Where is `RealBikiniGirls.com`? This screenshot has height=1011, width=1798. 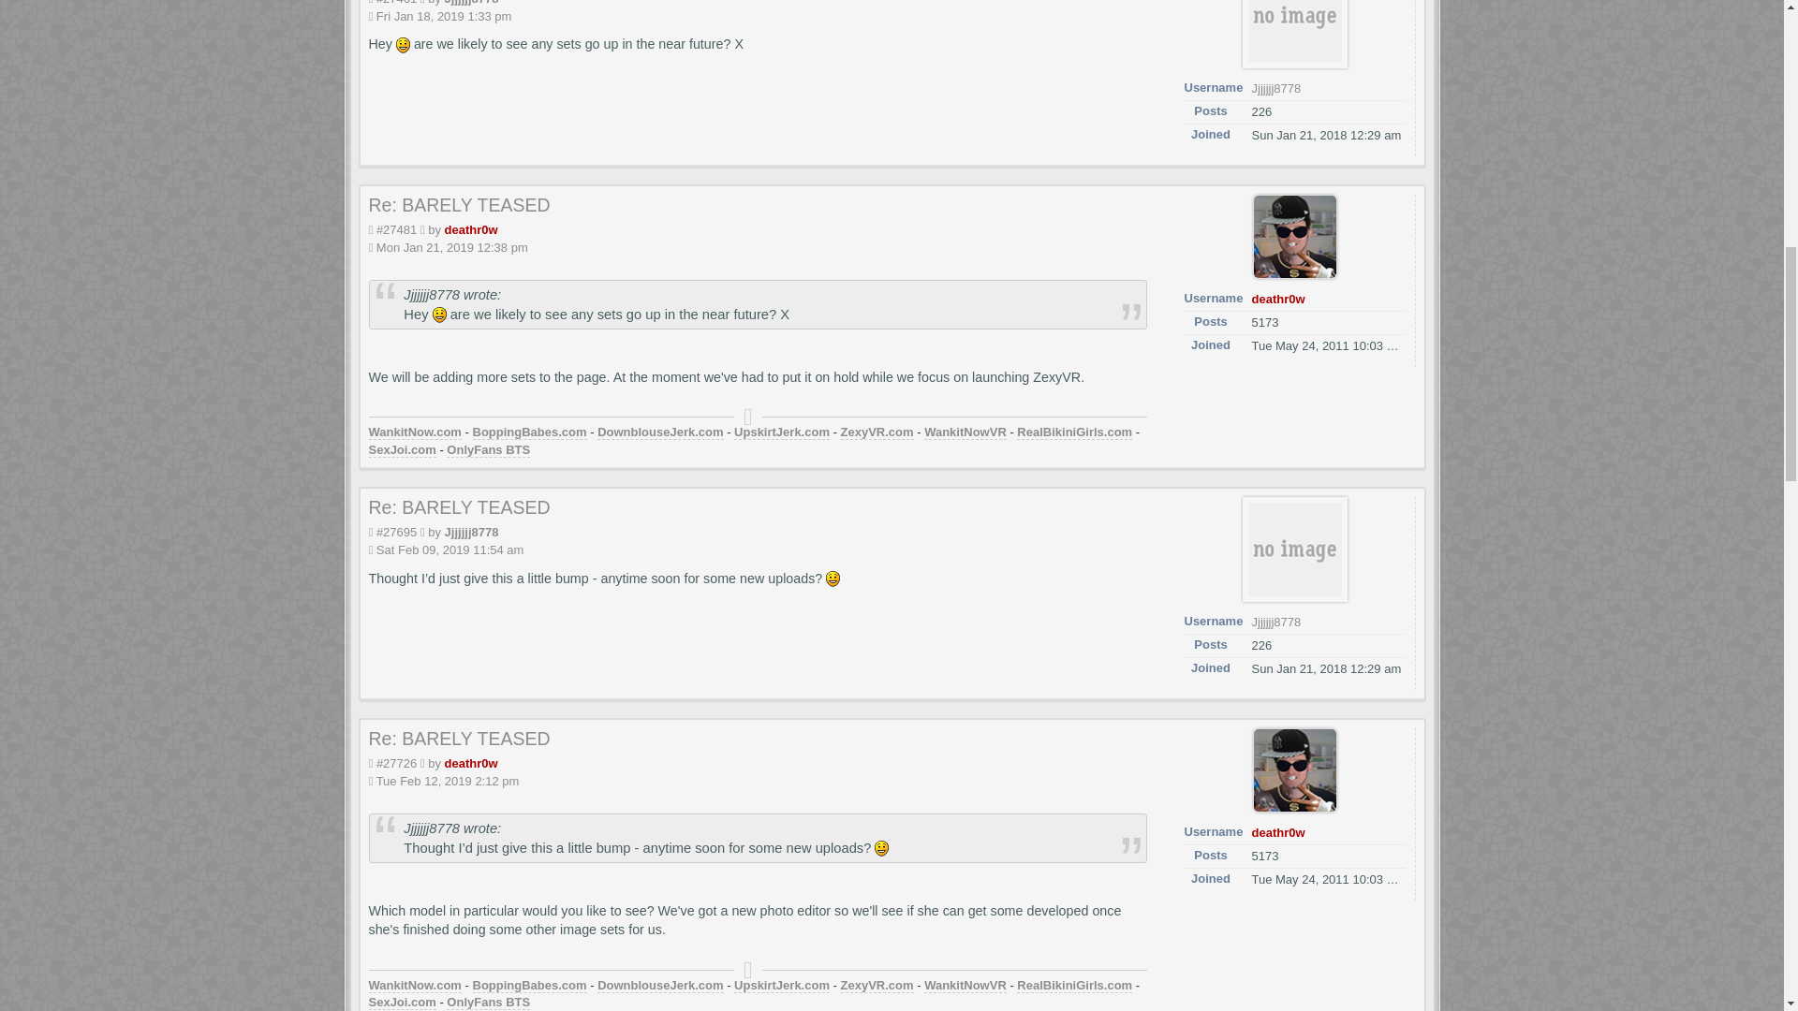
RealBikiniGirls.com is located at coordinates (1075, 432).